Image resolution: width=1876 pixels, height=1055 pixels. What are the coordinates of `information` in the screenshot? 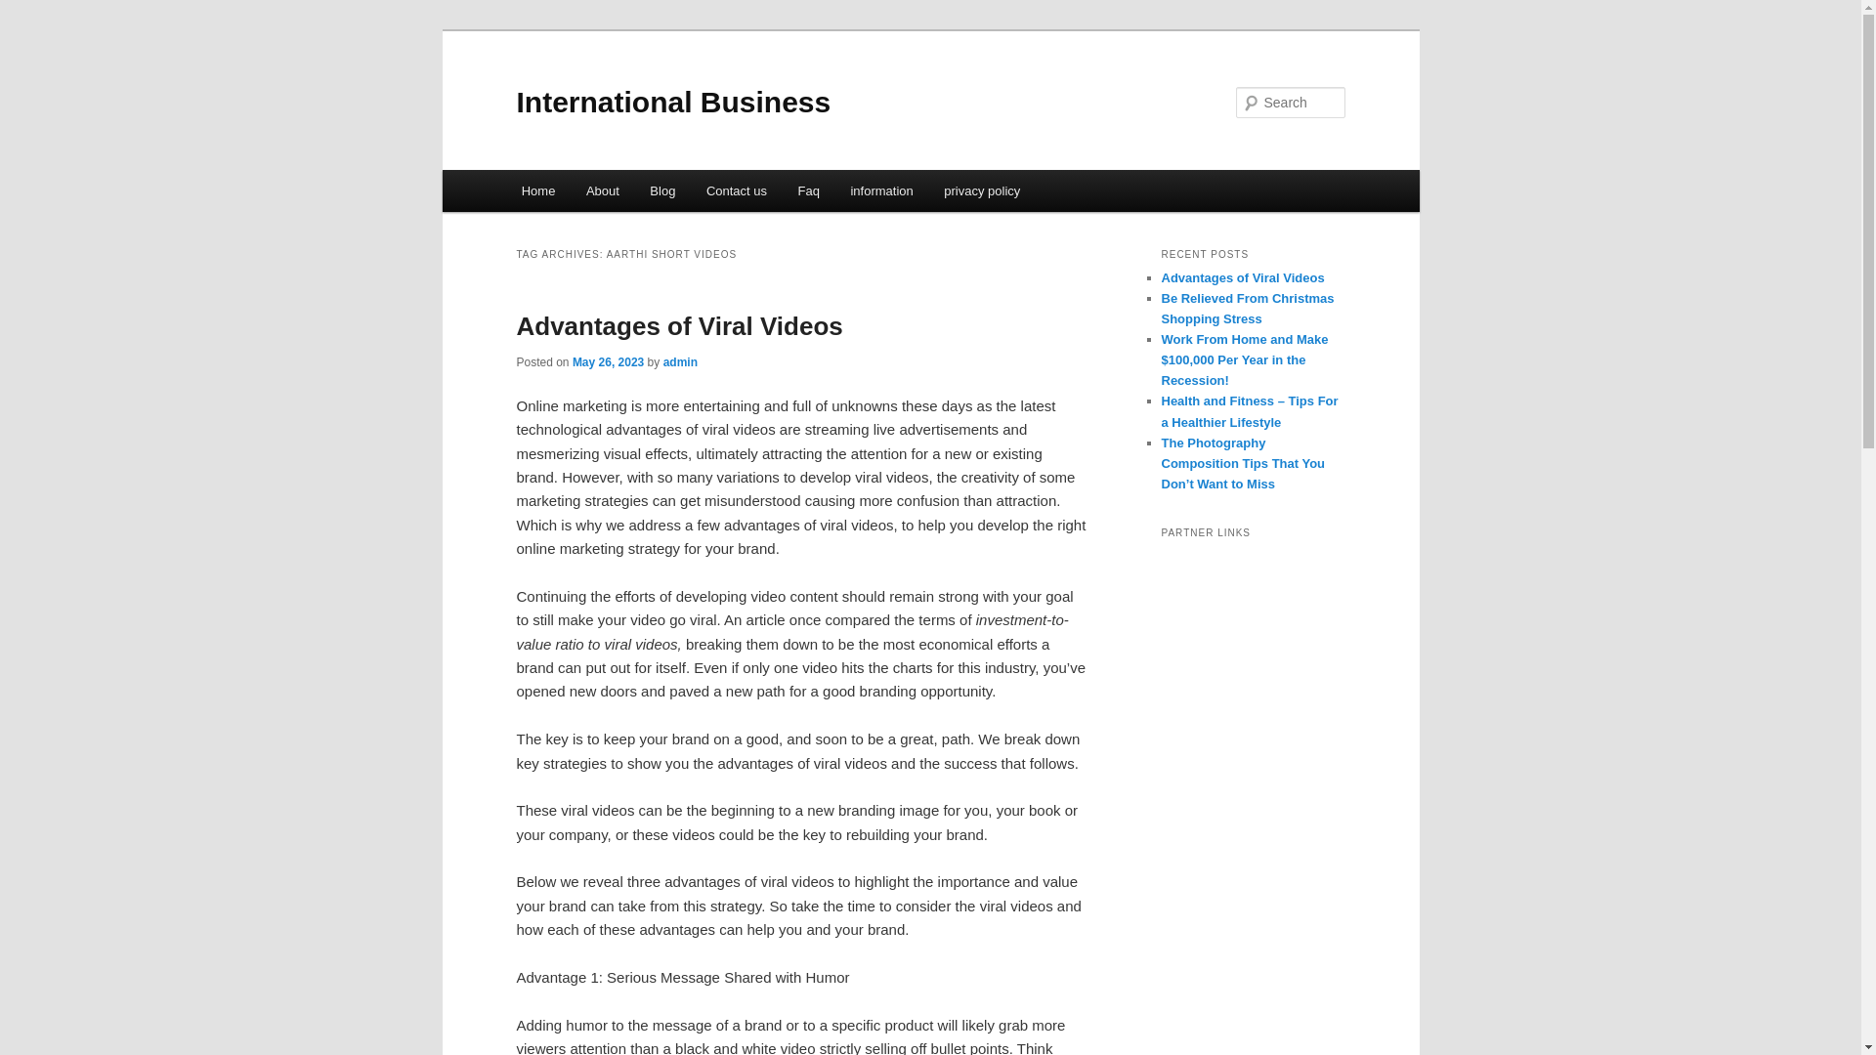 It's located at (881, 190).